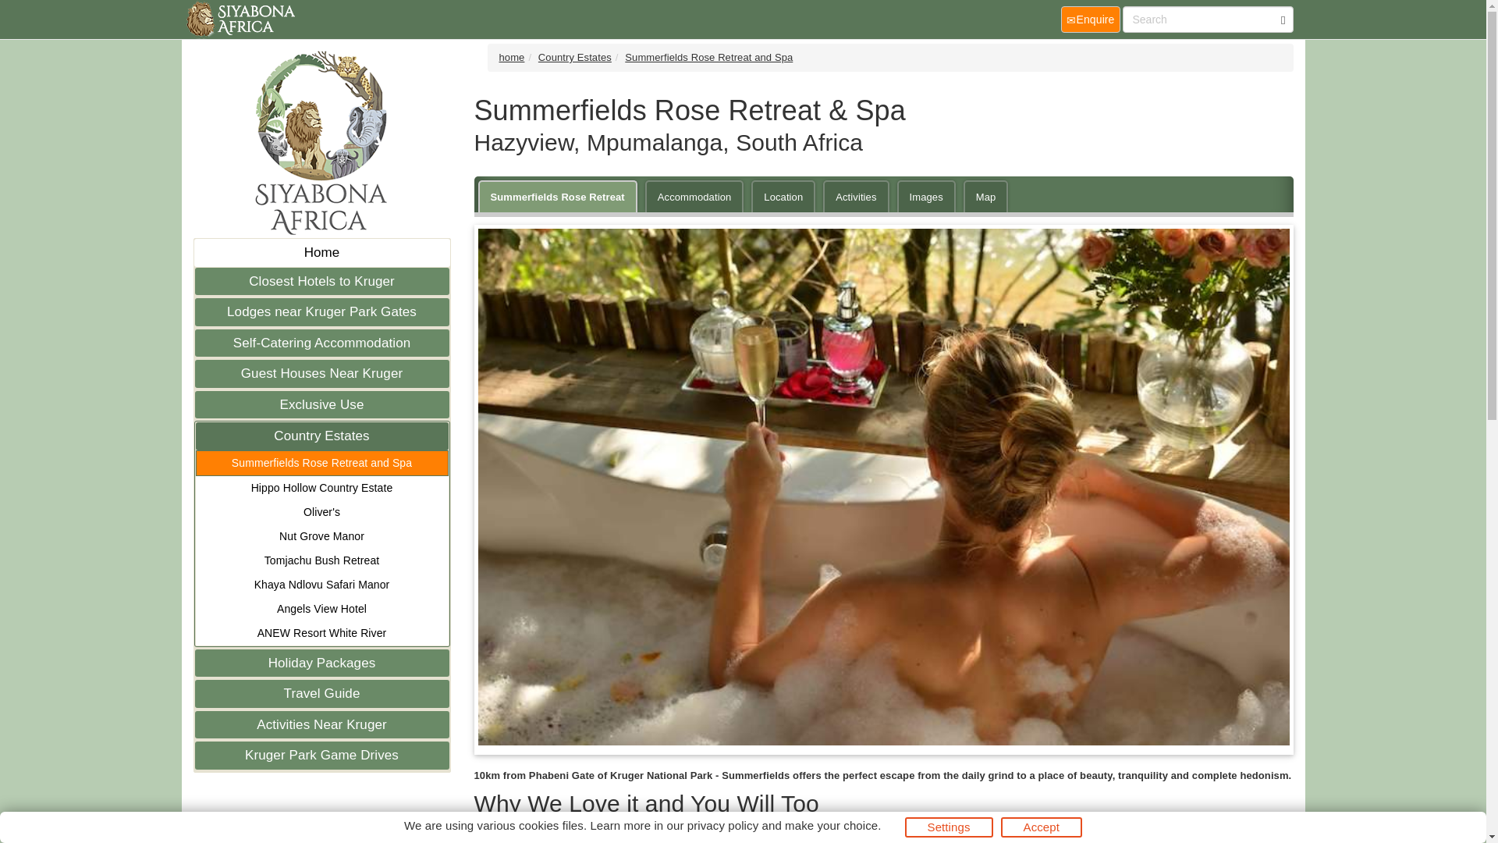 The height and width of the screenshot is (843, 1498). What do you see at coordinates (694, 197) in the screenshot?
I see `Accommodation` at bounding box center [694, 197].